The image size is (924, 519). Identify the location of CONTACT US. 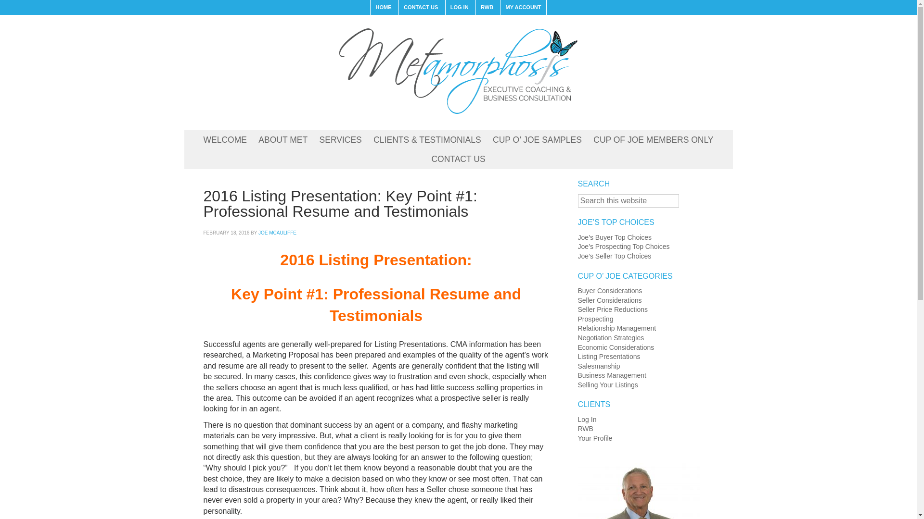
(420, 8).